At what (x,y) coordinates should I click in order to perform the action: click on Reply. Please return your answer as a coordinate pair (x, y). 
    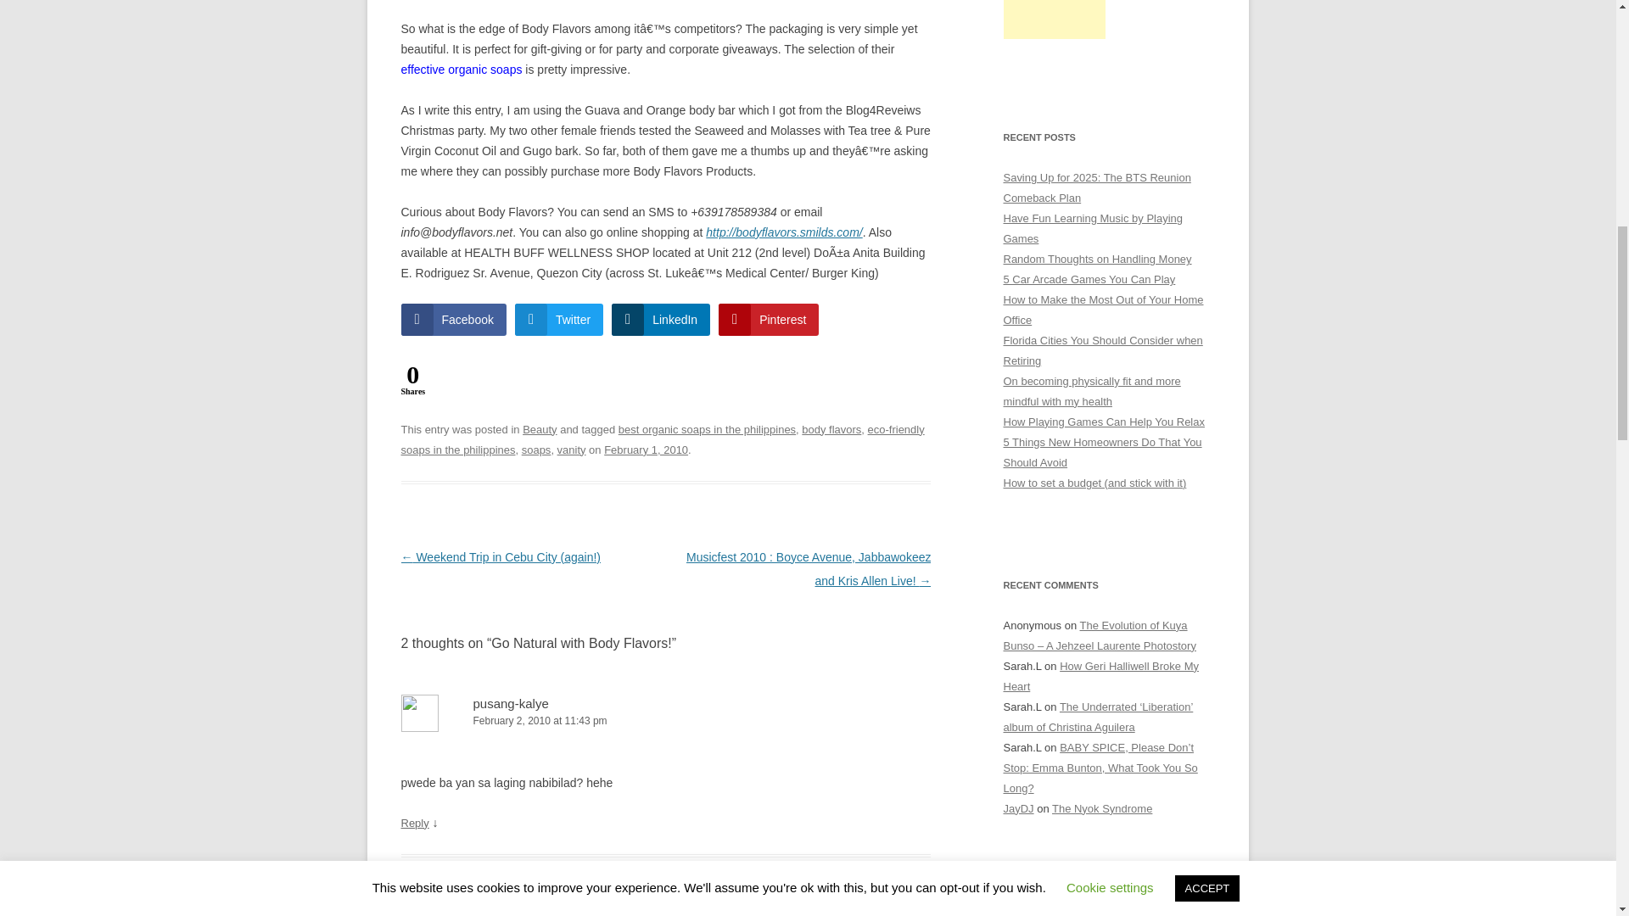
    Looking at the image, I should click on (414, 823).